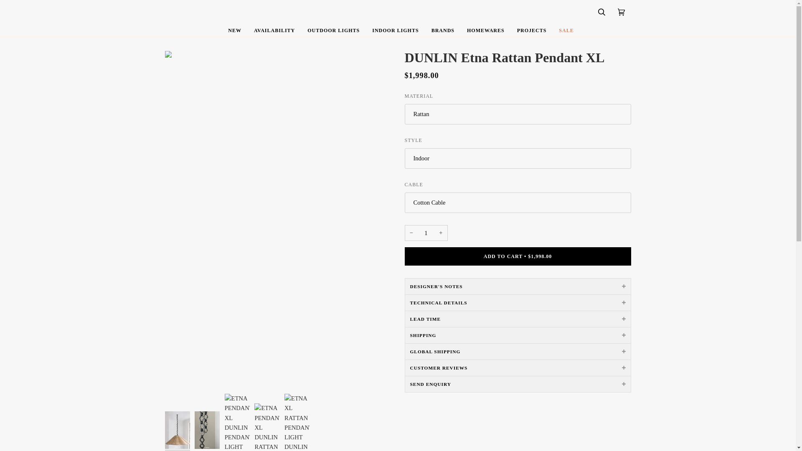  I want to click on PROJECTS, so click(532, 30).